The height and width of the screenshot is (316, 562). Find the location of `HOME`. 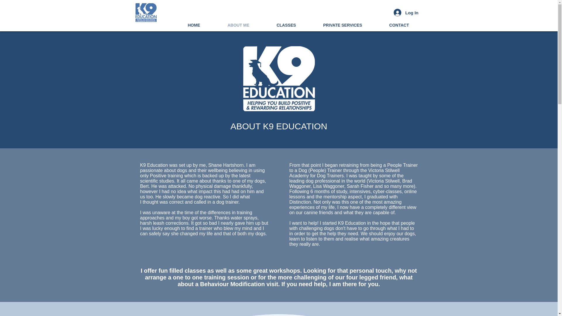

HOME is located at coordinates (193, 25).